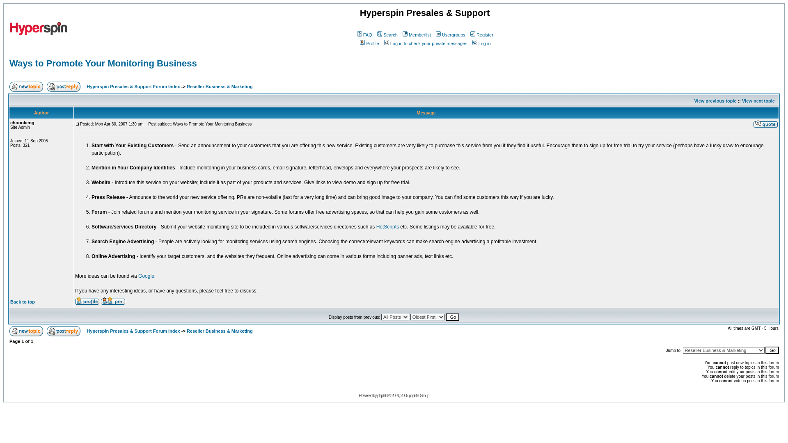 Image resolution: width=788 pixels, height=443 pixels. Describe the element at coordinates (416, 34) in the screenshot. I see `Memberlist` at that location.